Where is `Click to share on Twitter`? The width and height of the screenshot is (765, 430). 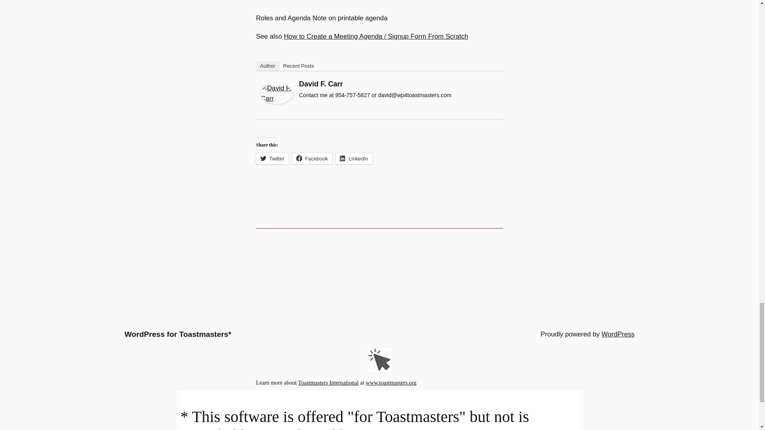
Click to share on Twitter is located at coordinates (272, 158).